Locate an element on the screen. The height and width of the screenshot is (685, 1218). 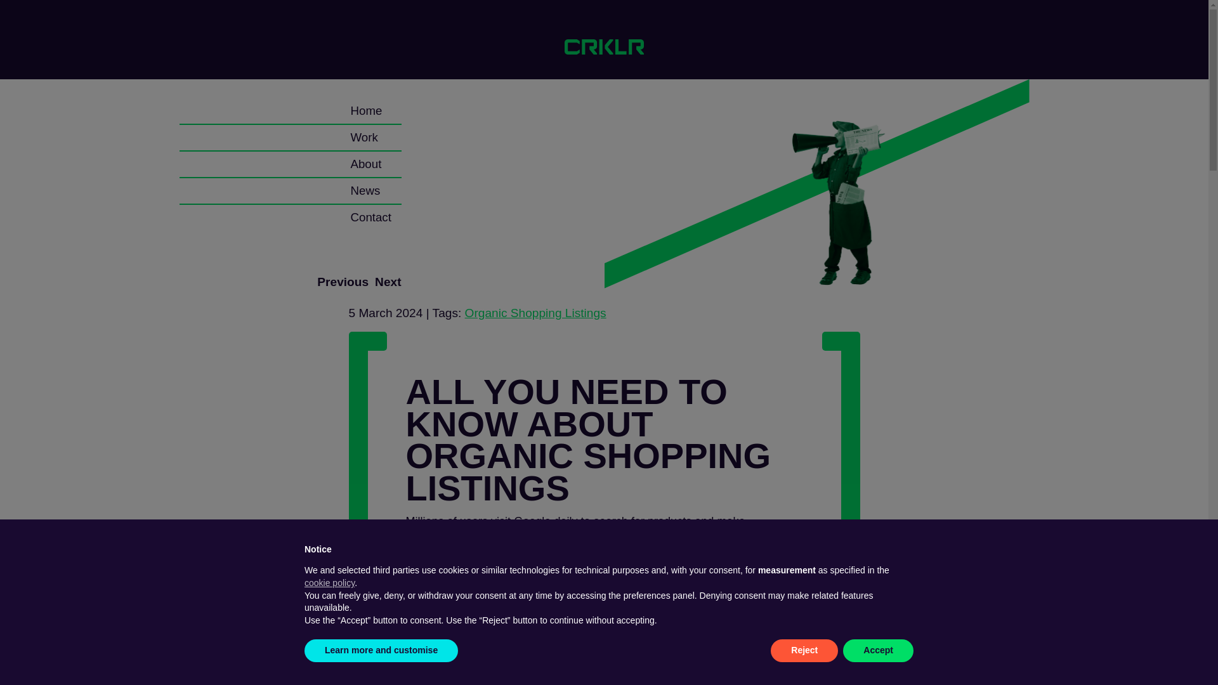
News is located at coordinates (365, 191).